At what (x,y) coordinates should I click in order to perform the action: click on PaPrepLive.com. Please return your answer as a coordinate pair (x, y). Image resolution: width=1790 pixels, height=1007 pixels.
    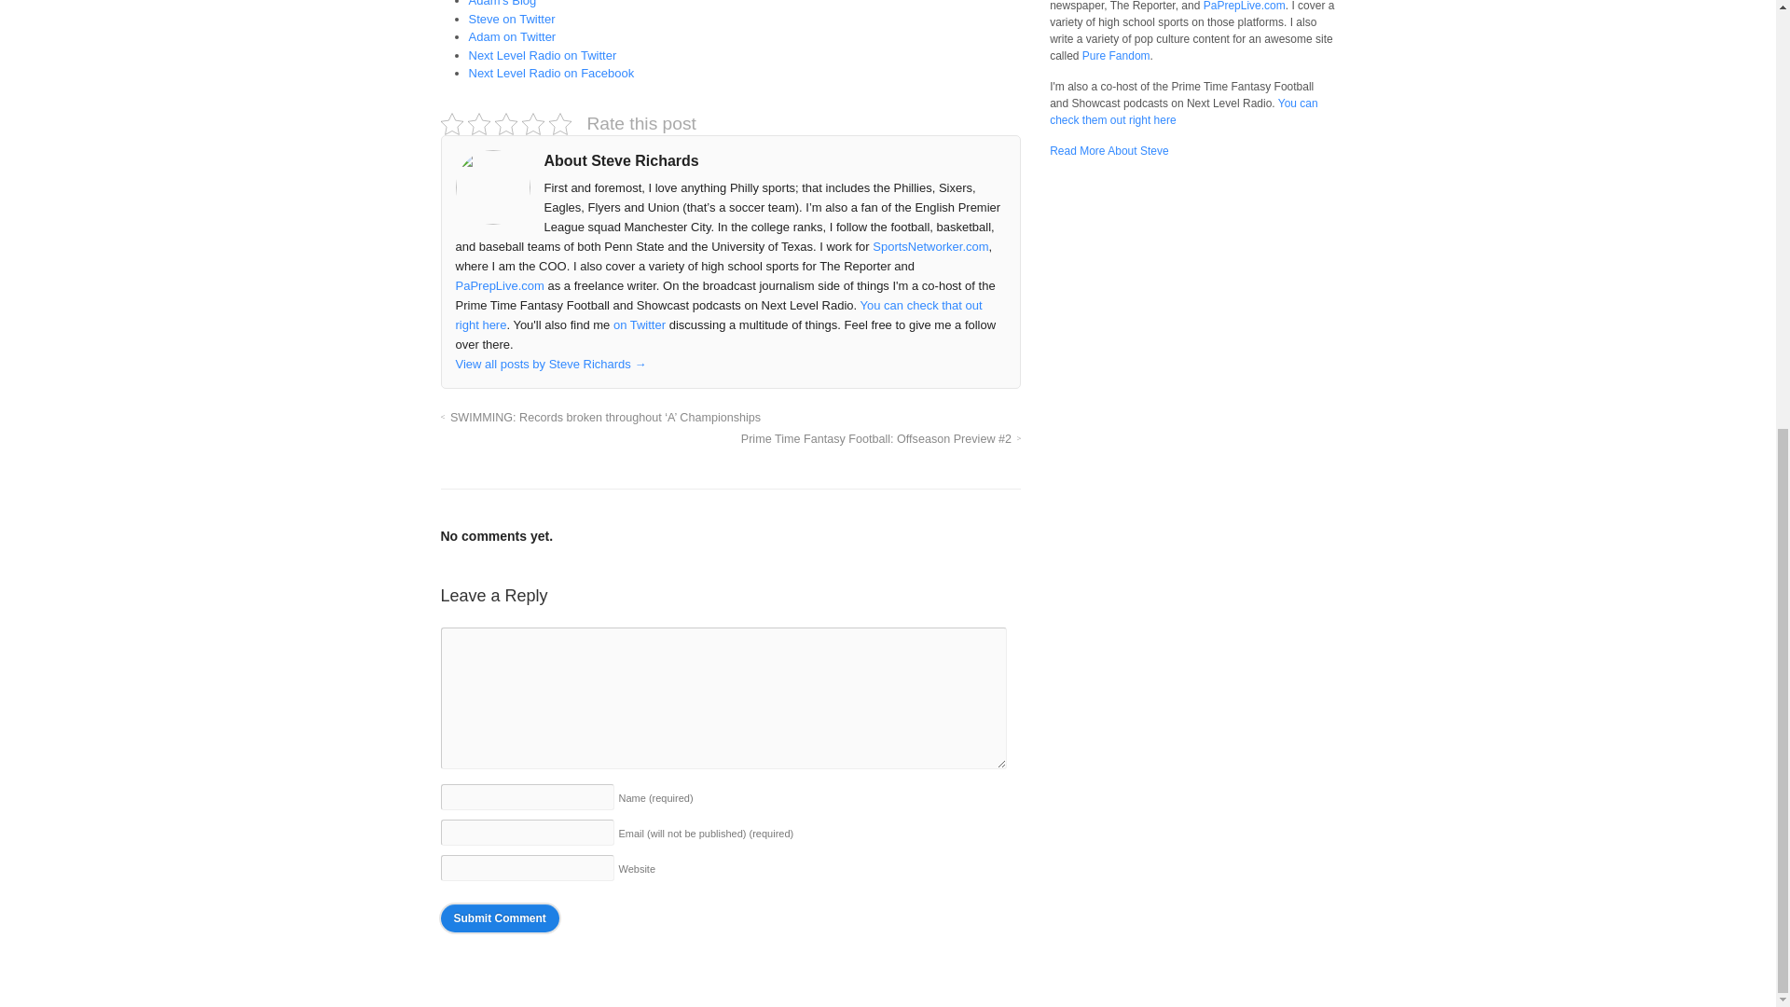
    Looking at the image, I should click on (499, 285).